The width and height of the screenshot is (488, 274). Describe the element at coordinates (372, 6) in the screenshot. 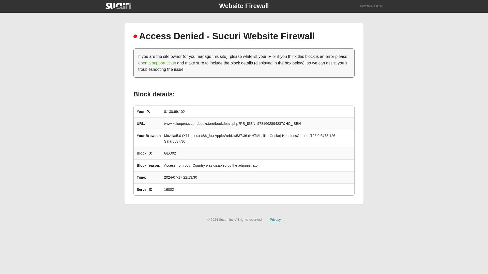

I see `Back to sucuri.net` at that location.